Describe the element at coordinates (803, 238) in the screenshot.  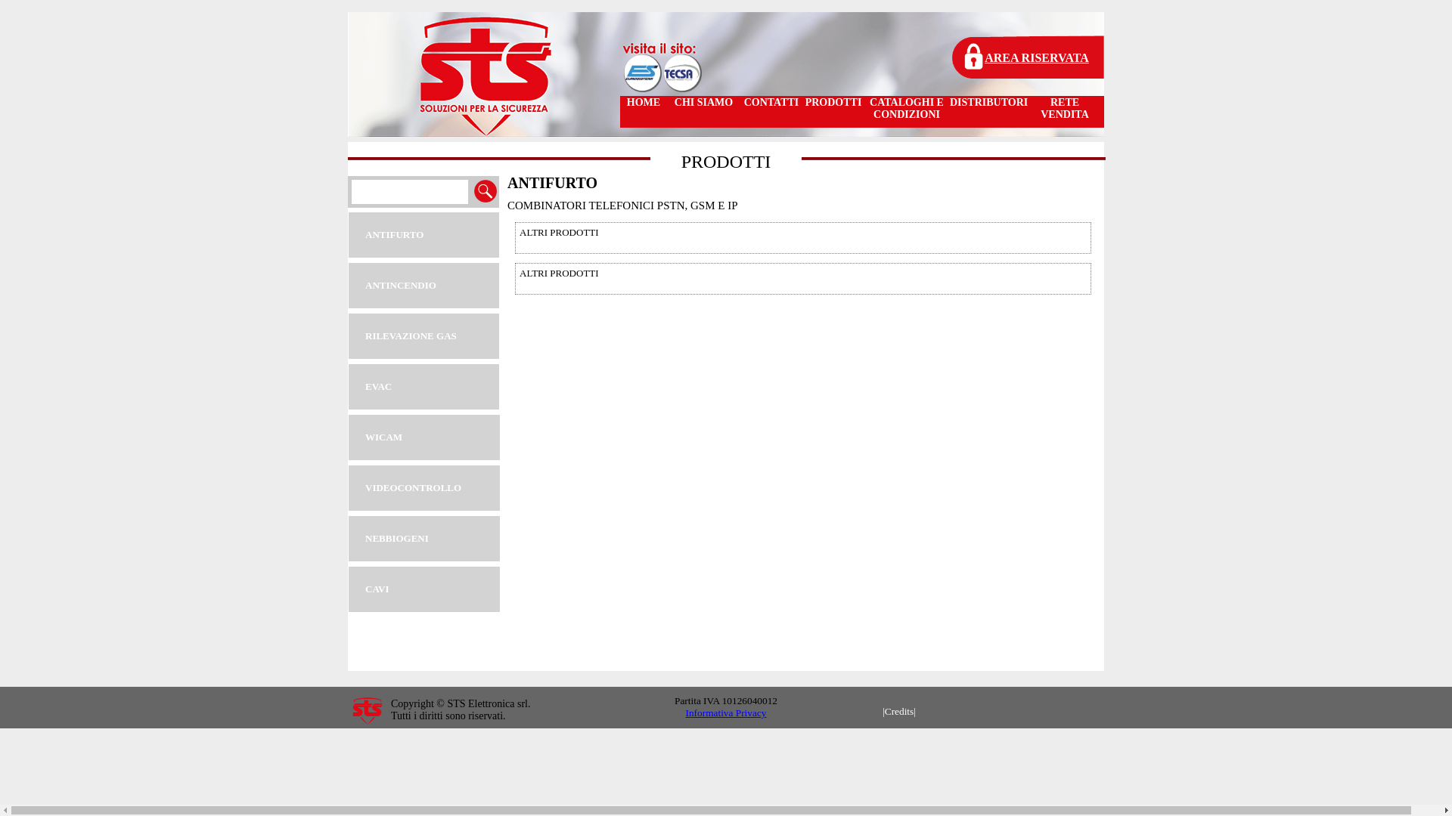
I see `ALTRI PRODOTTI` at that location.